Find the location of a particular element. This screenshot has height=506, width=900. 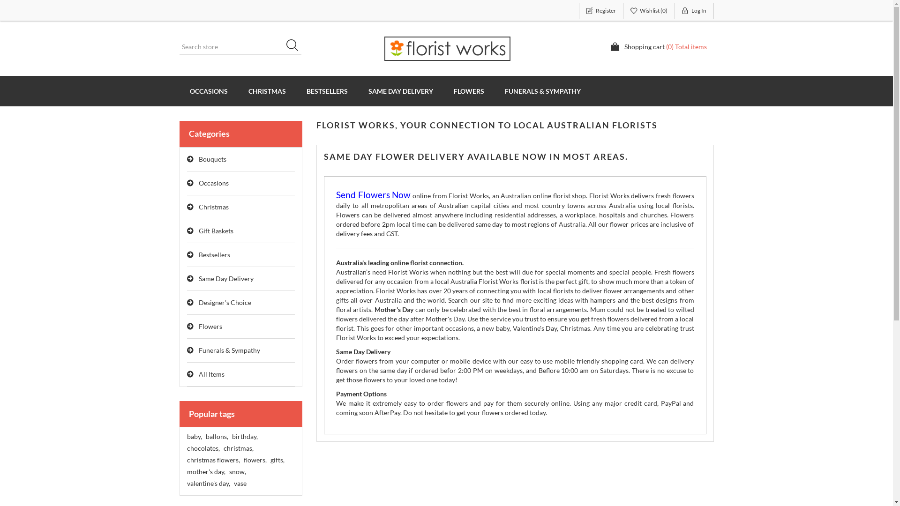

Gift Baskets is located at coordinates (241, 231).